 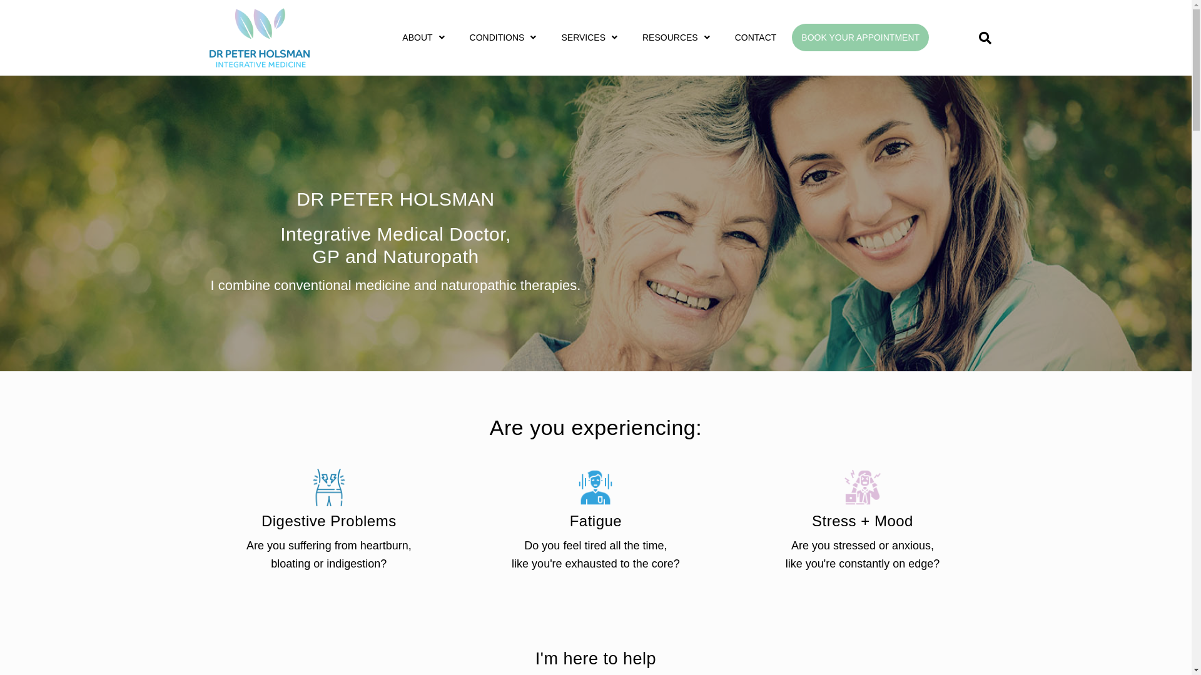 I want to click on Subscribe!, so click(x=616, y=392).